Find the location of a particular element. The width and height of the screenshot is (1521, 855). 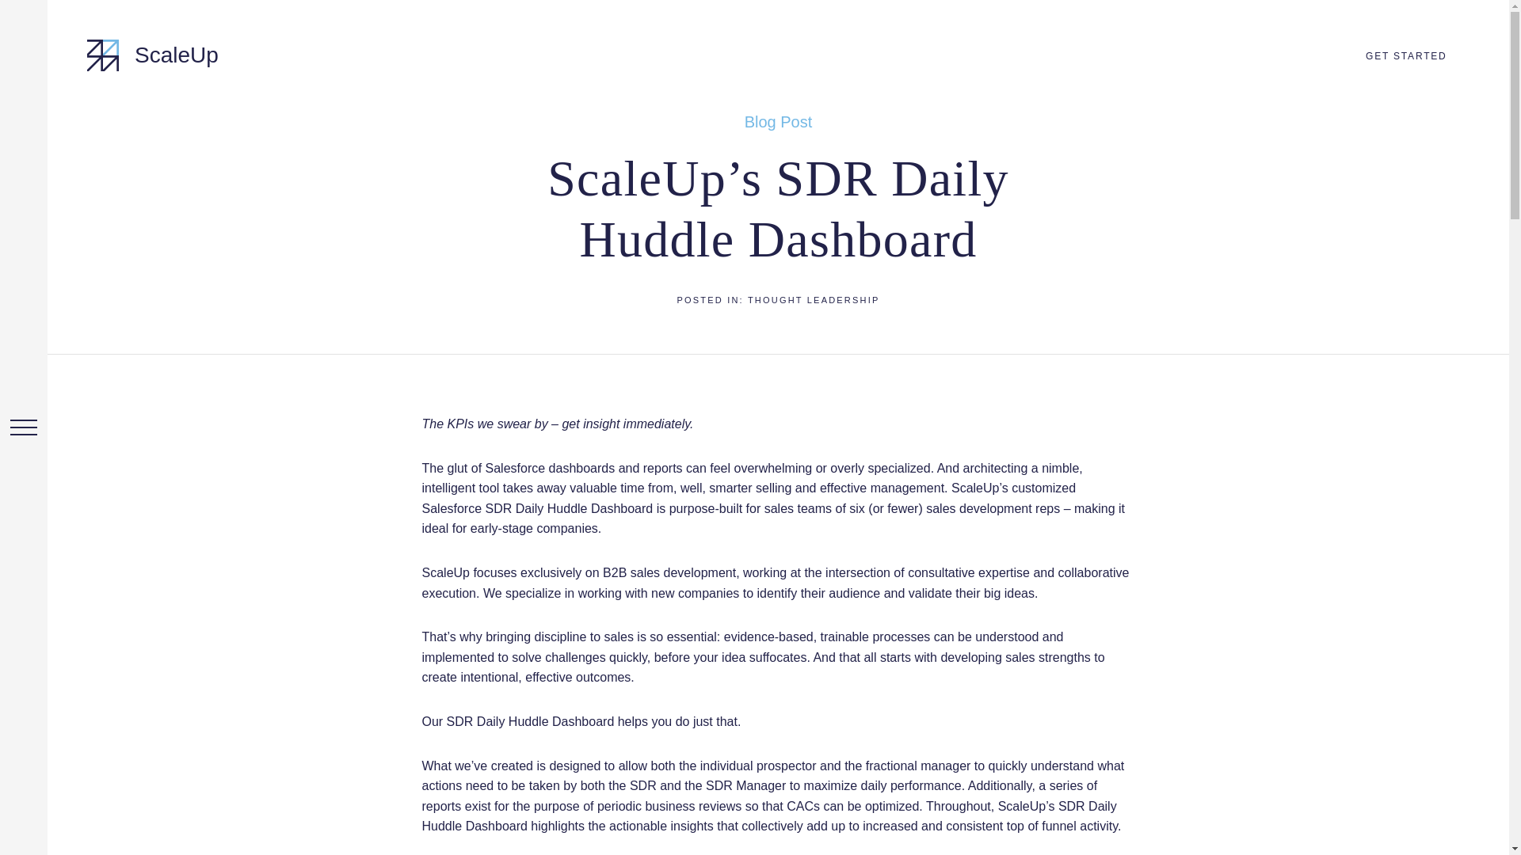

ScaleUp is located at coordinates (152, 55).